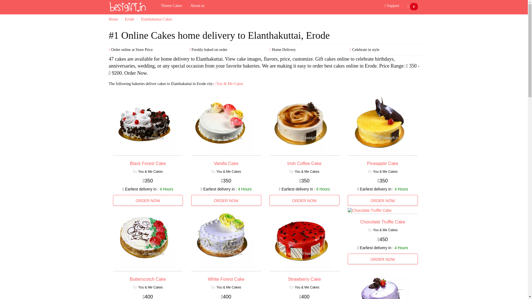  What do you see at coordinates (304, 279) in the screenshot?
I see `Gift Strawberry Cake in Erode` at bounding box center [304, 279].